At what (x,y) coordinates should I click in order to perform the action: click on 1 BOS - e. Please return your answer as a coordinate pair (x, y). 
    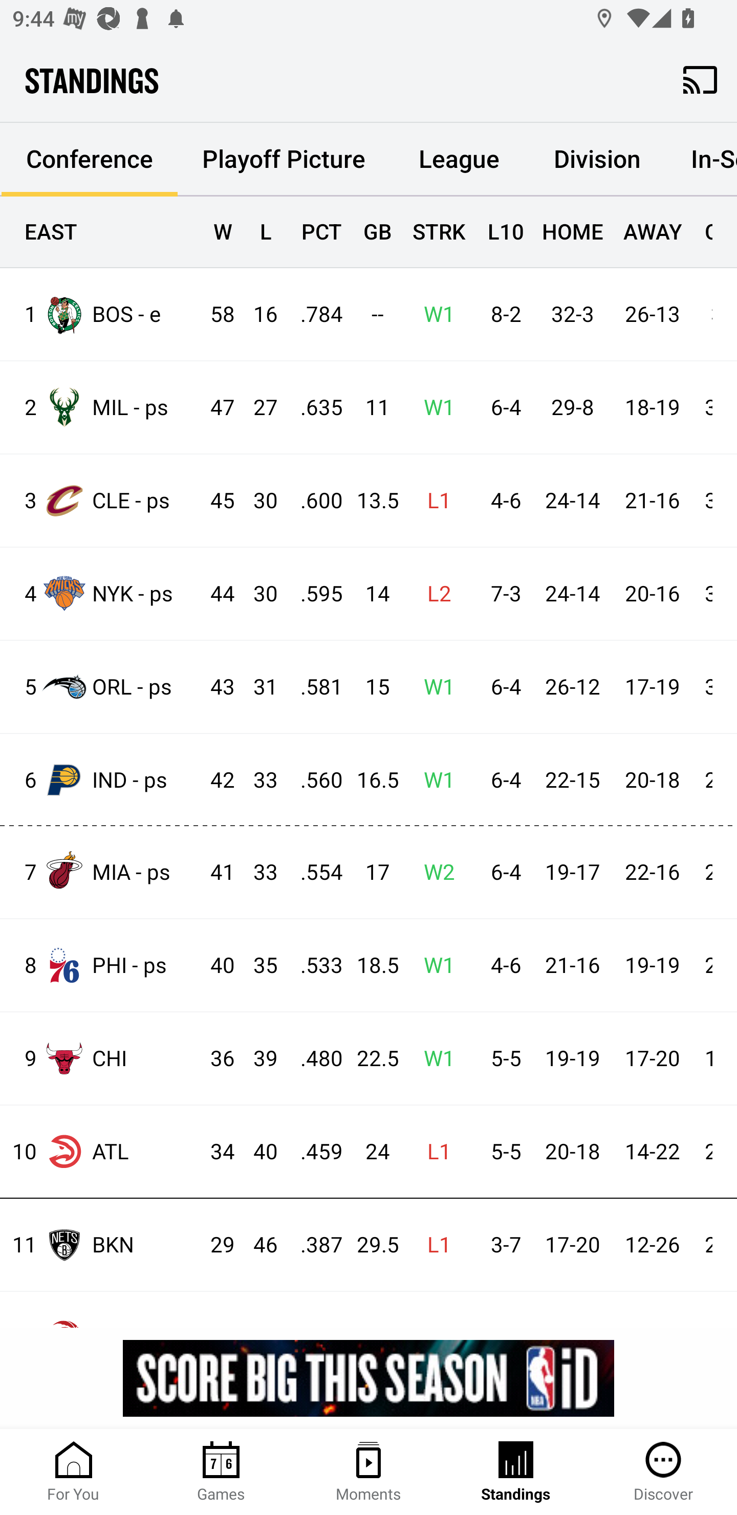
    Looking at the image, I should click on (100, 314).